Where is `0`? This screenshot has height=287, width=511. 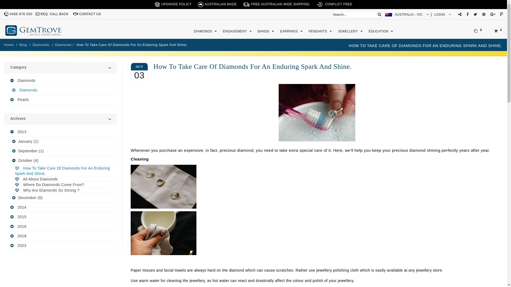
0 is located at coordinates (55, 3).